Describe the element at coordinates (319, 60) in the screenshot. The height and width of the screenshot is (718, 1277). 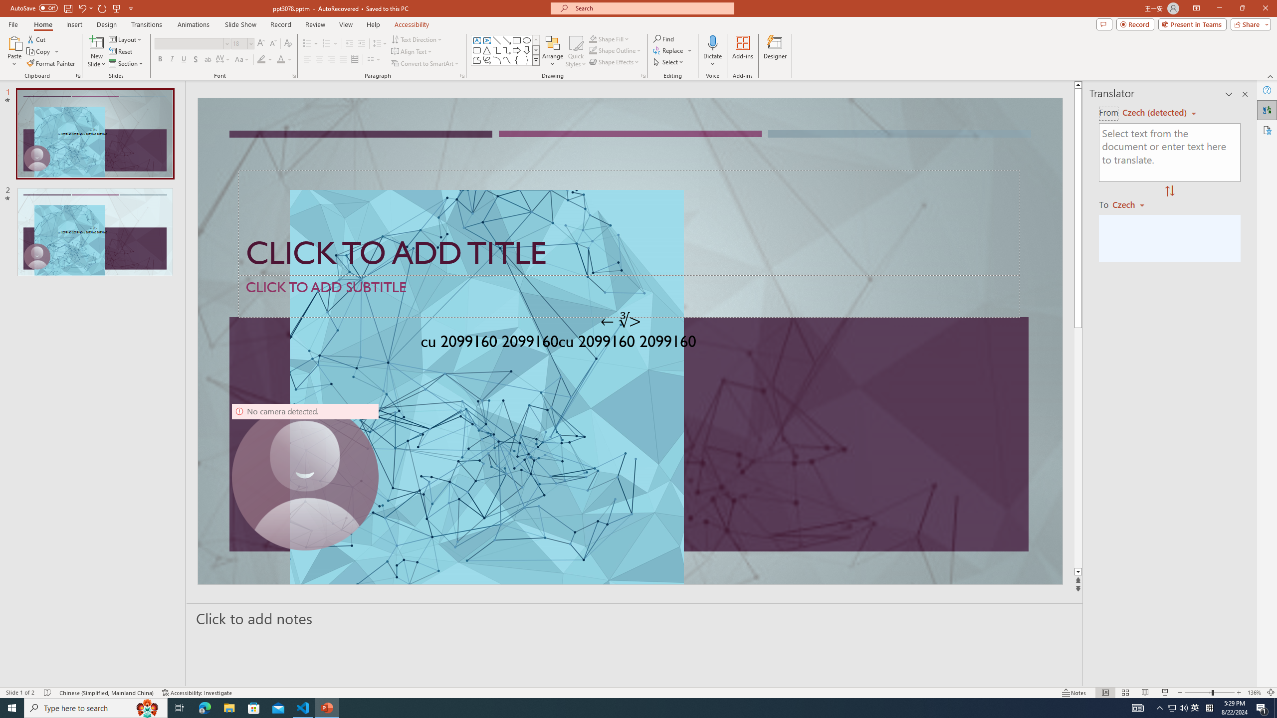
I see `Center` at that location.